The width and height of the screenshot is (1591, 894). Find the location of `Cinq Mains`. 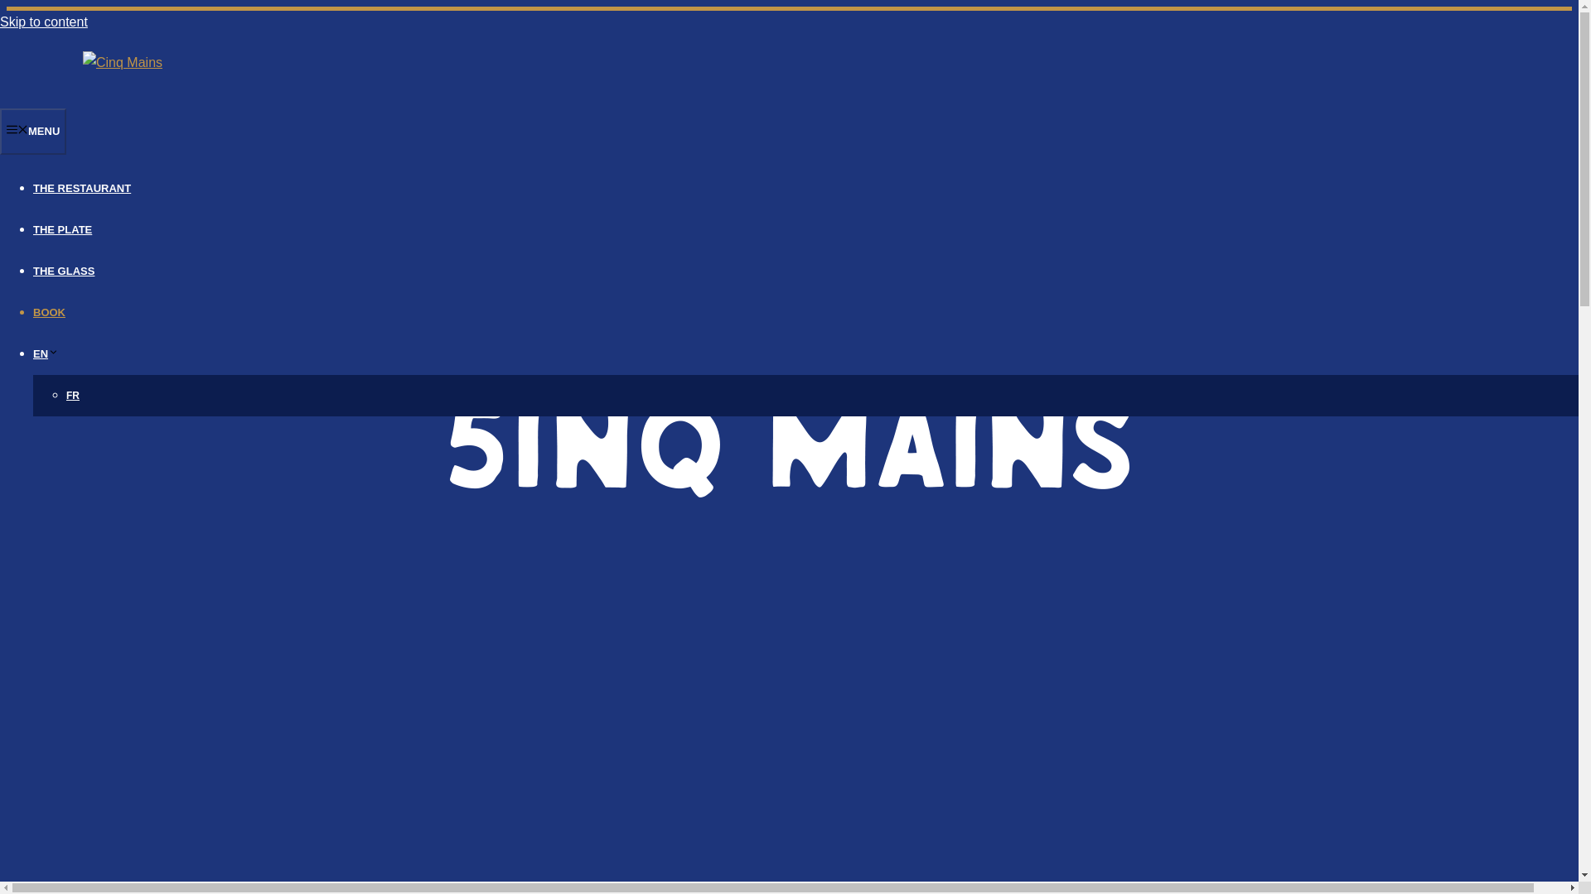

Cinq Mains is located at coordinates (122, 62).